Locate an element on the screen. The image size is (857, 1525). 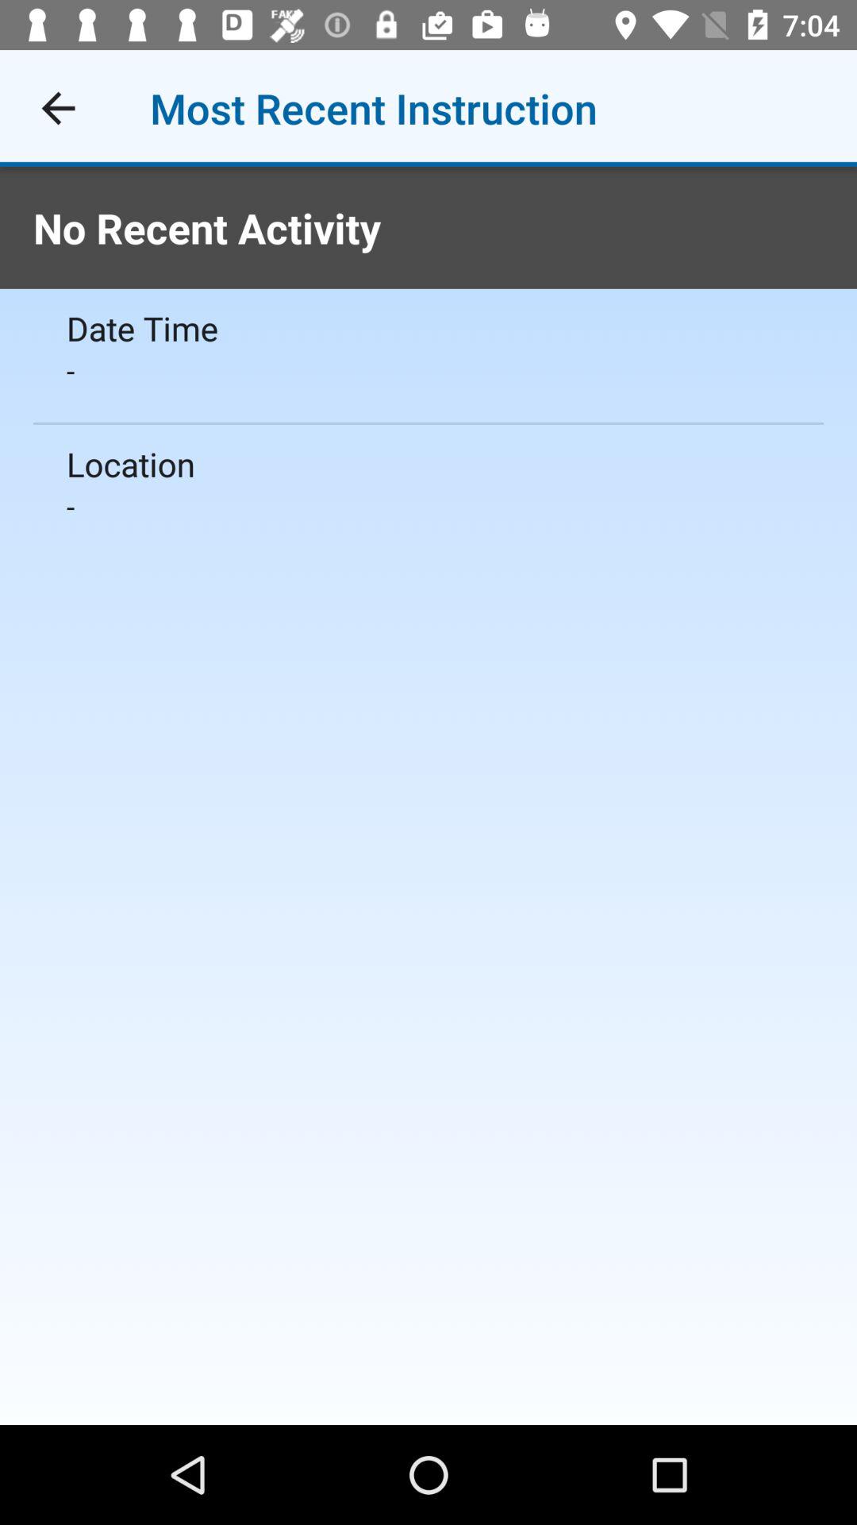
flip until the location item is located at coordinates (428, 464).